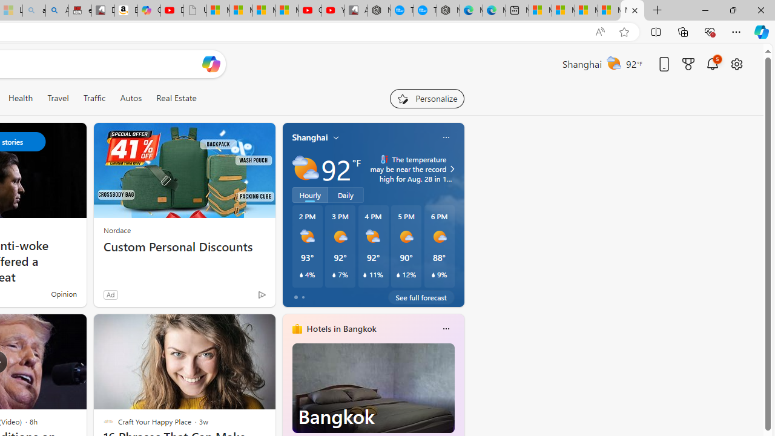  I want to click on amazon - Search - Sleeping, so click(34, 11).